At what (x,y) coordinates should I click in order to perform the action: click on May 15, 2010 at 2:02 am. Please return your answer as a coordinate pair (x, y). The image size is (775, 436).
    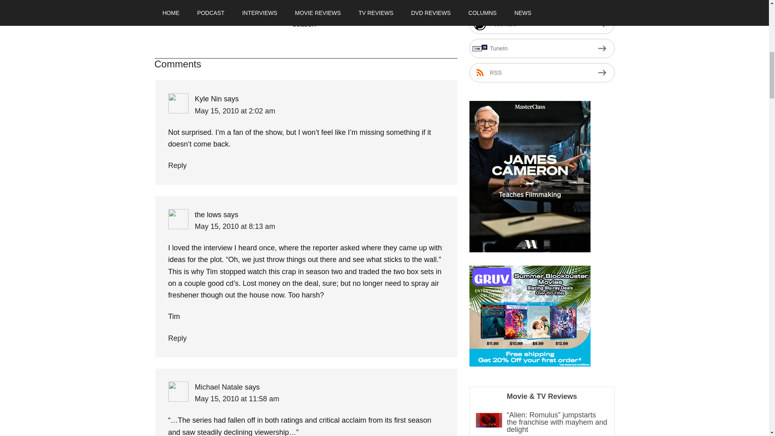
    Looking at the image, I should click on (235, 111).